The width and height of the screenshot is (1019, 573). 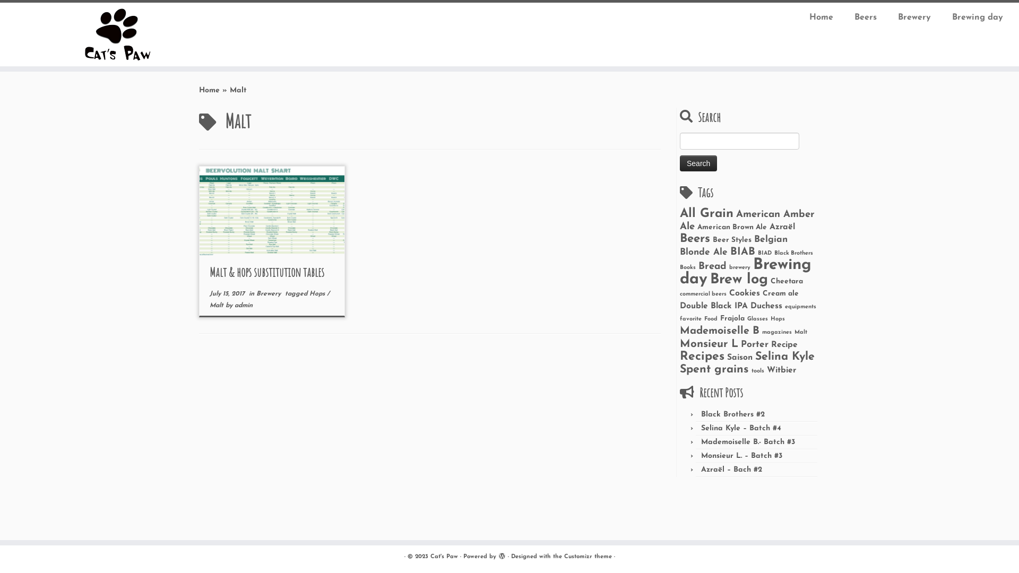 What do you see at coordinates (740, 358) in the screenshot?
I see `Saison` at bounding box center [740, 358].